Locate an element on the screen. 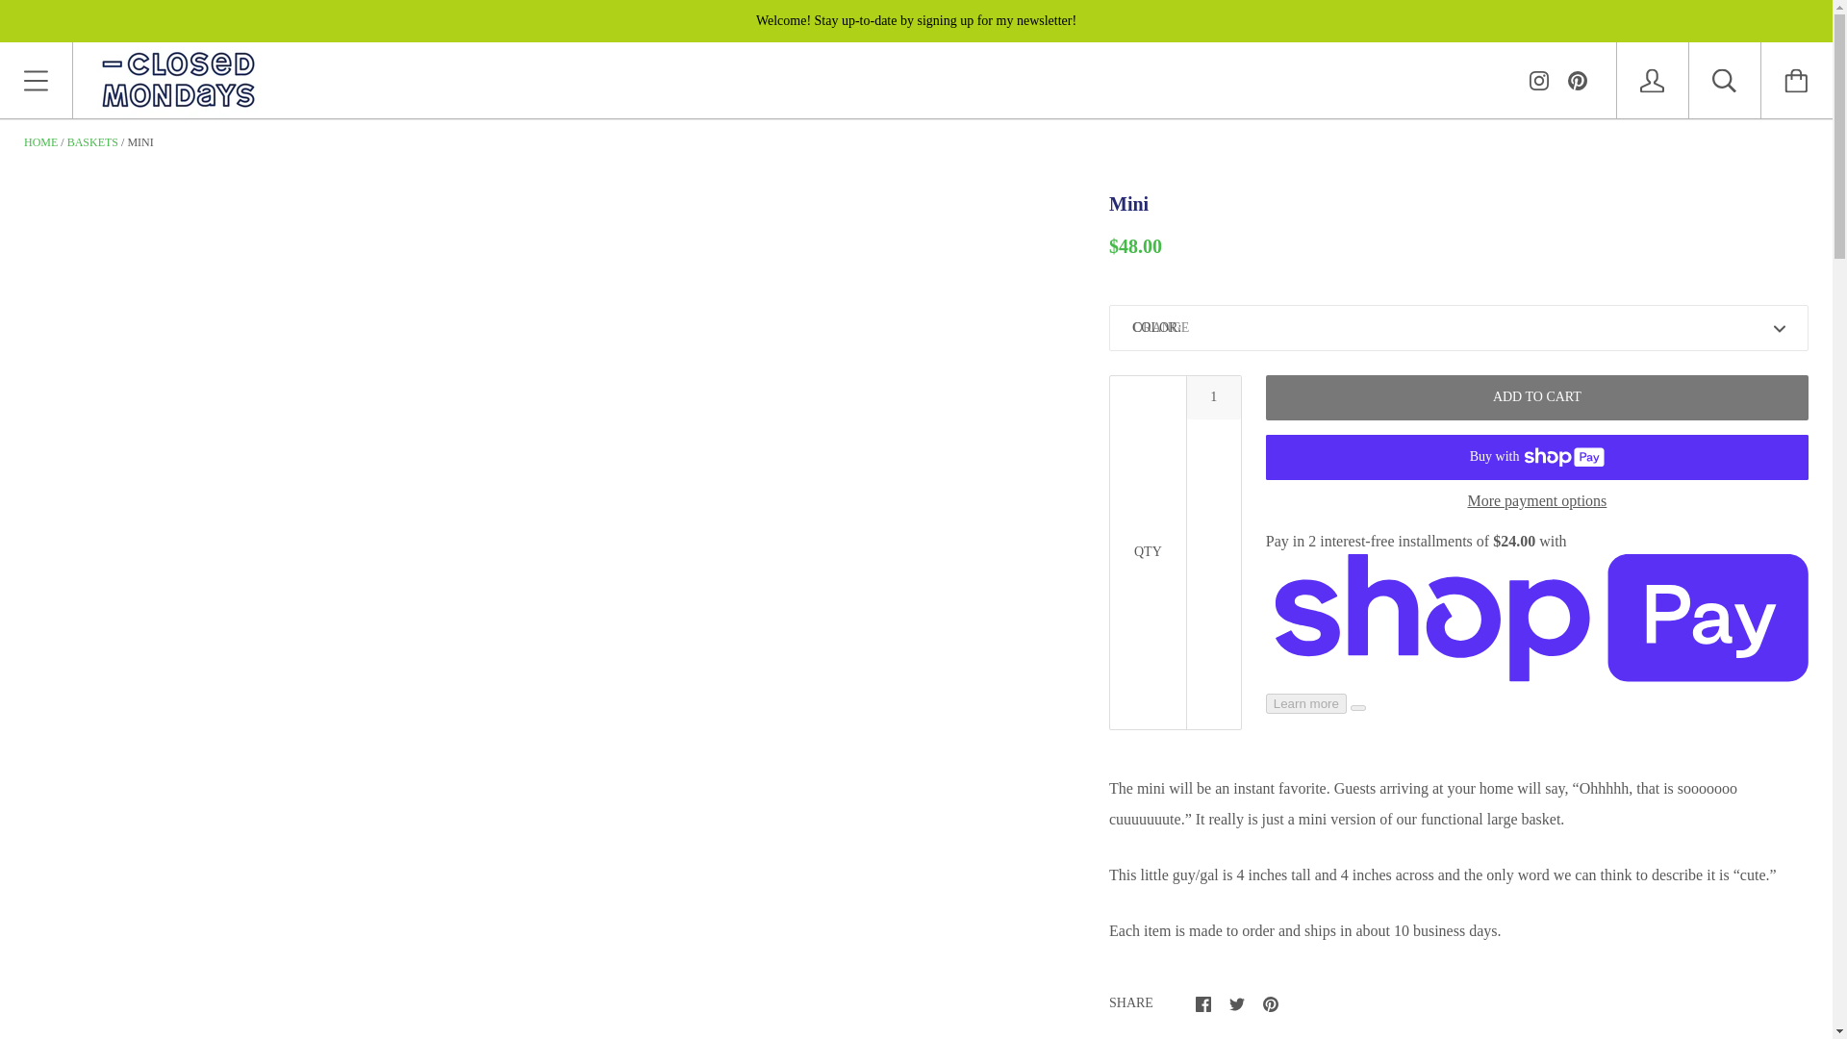 The width and height of the screenshot is (1847, 1039). HOME is located at coordinates (40, 142).